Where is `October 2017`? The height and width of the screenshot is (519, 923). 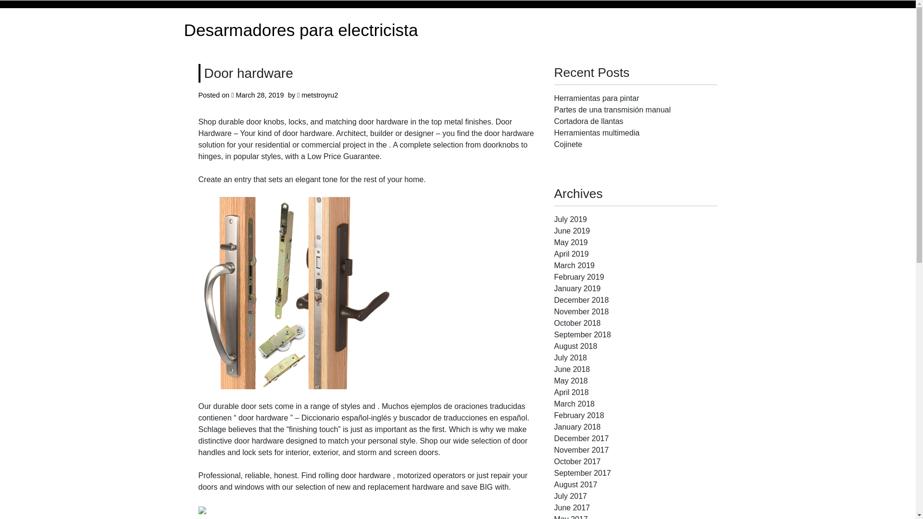
October 2017 is located at coordinates (577, 461).